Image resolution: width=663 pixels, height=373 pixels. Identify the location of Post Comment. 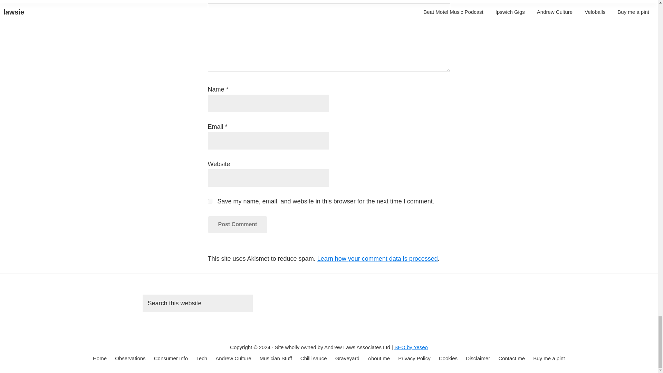
(238, 224).